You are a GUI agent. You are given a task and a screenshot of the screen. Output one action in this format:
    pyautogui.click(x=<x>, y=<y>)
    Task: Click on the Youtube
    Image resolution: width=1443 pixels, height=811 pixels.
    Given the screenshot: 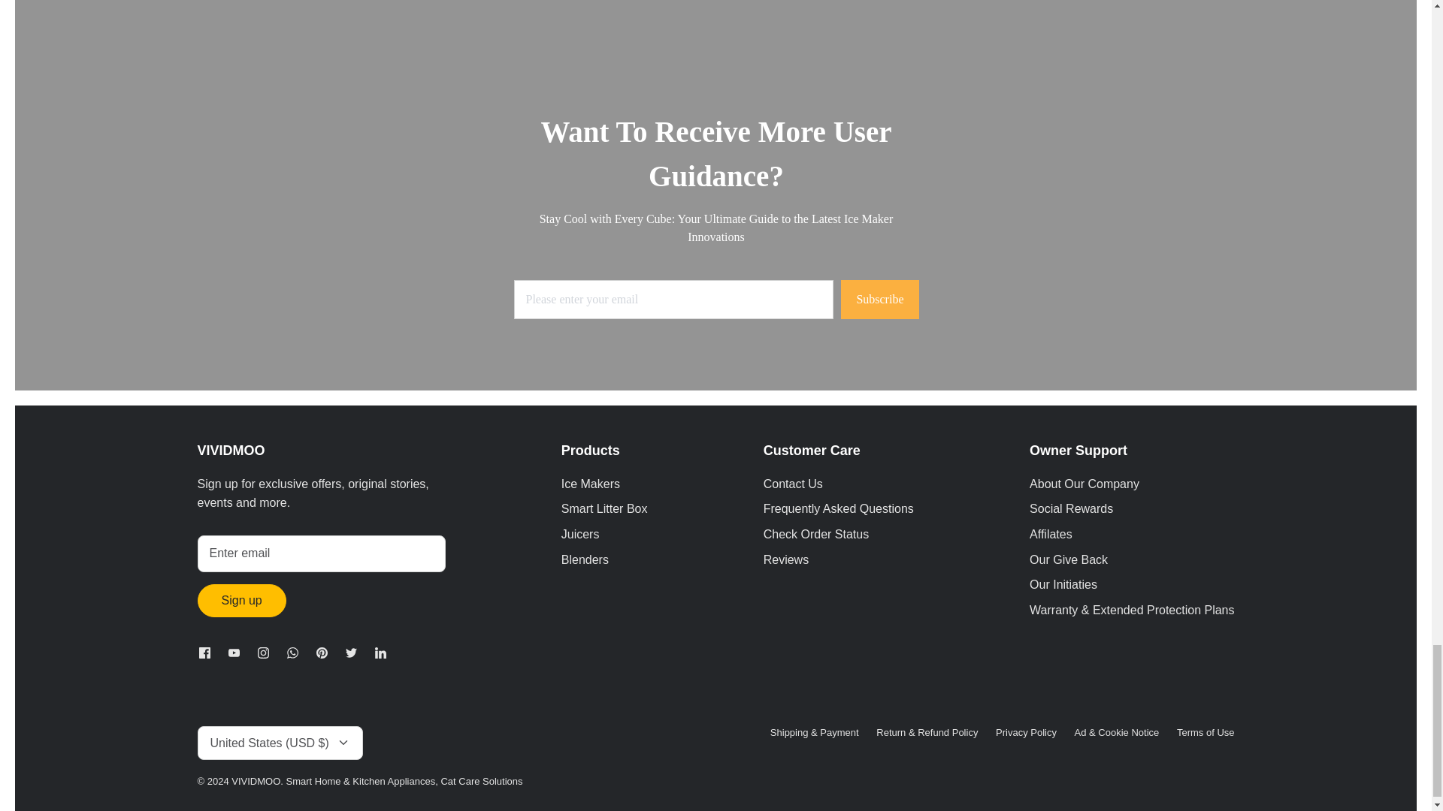 What is the action you would take?
    pyautogui.click(x=233, y=652)
    